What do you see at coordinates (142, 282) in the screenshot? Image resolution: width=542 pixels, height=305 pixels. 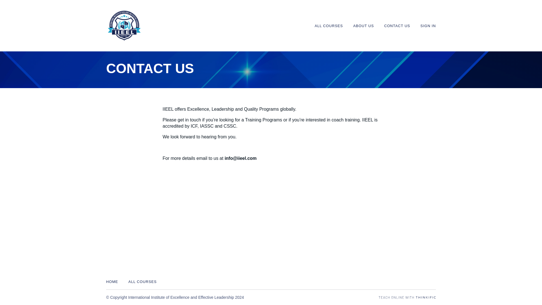 I see `ALL COURSES` at bounding box center [142, 282].